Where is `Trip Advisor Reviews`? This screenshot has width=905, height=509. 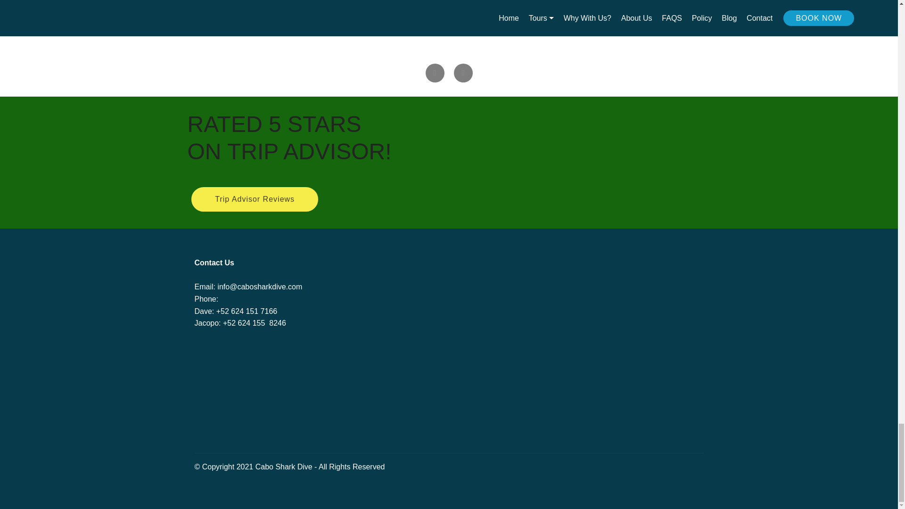
Trip Advisor Reviews is located at coordinates (255, 199).